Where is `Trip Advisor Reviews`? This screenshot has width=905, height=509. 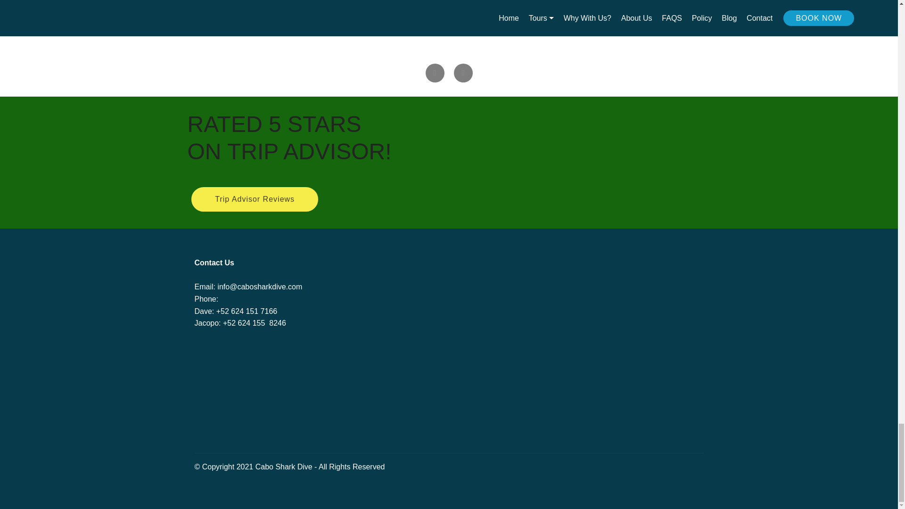
Trip Advisor Reviews is located at coordinates (255, 199).